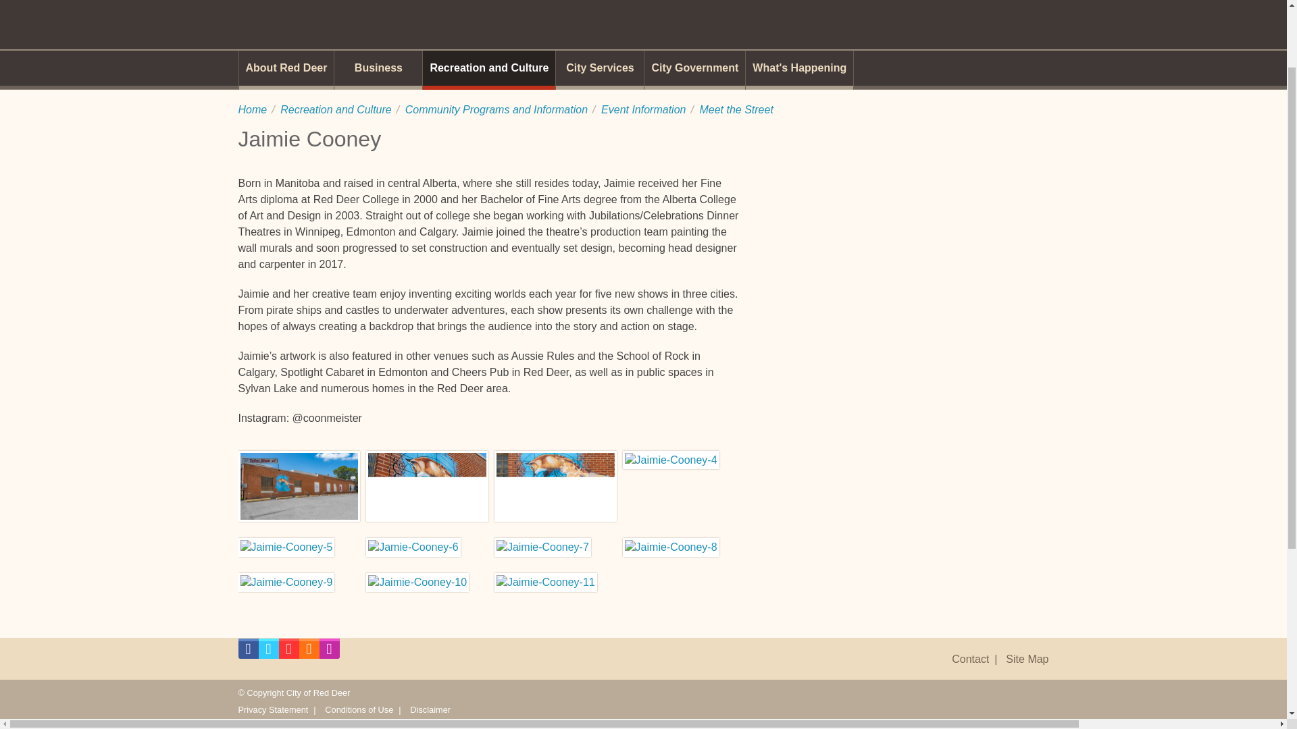  I want to click on Event Information, so click(643, 109).